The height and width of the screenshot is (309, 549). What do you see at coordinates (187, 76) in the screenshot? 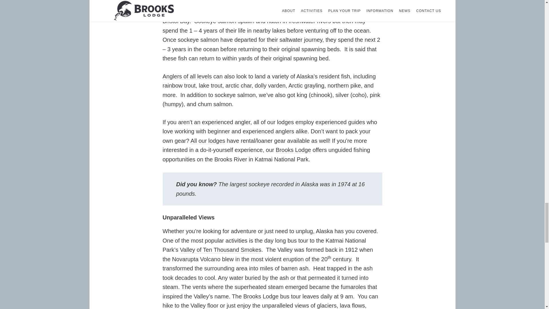
I see `Anglers of all levels` at bounding box center [187, 76].